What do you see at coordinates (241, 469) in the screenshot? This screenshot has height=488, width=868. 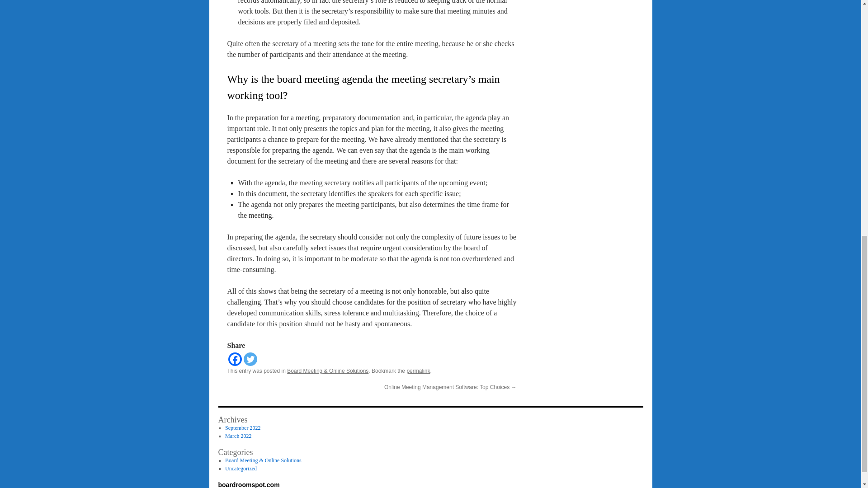 I see `Uncategorized` at bounding box center [241, 469].